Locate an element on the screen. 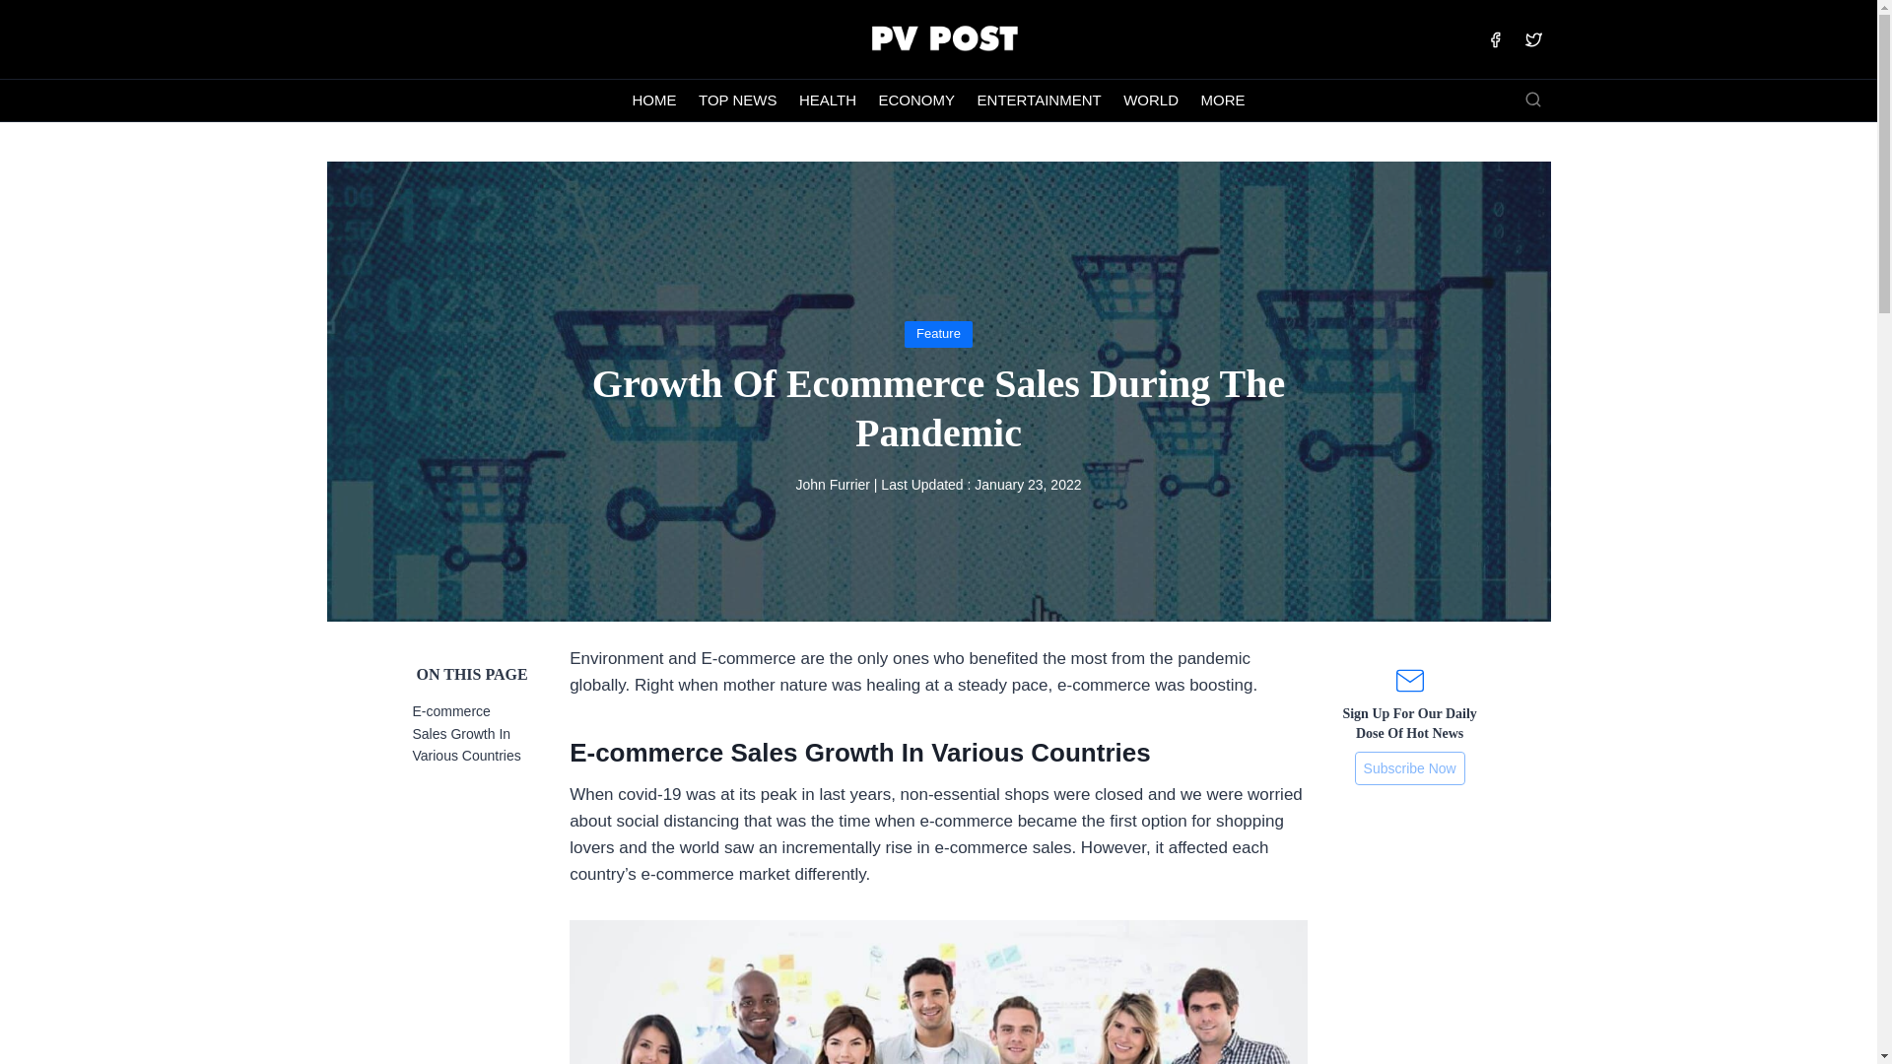 Image resolution: width=1892 pixels, height=1064 pixels. HEALTH is located at coordinates (466, 719).